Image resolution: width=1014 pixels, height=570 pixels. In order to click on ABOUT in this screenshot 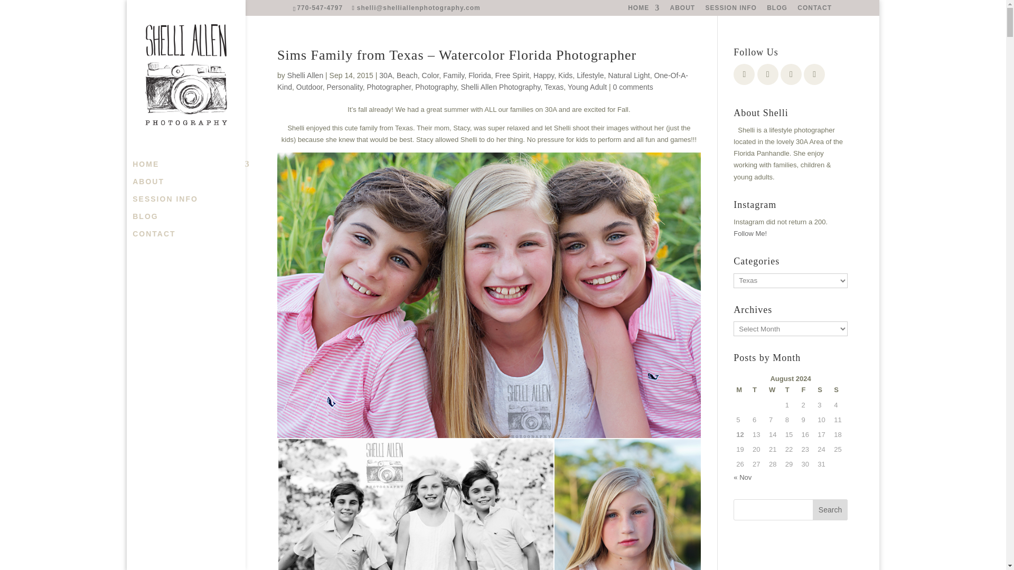, I will do `click(682, 10)`.